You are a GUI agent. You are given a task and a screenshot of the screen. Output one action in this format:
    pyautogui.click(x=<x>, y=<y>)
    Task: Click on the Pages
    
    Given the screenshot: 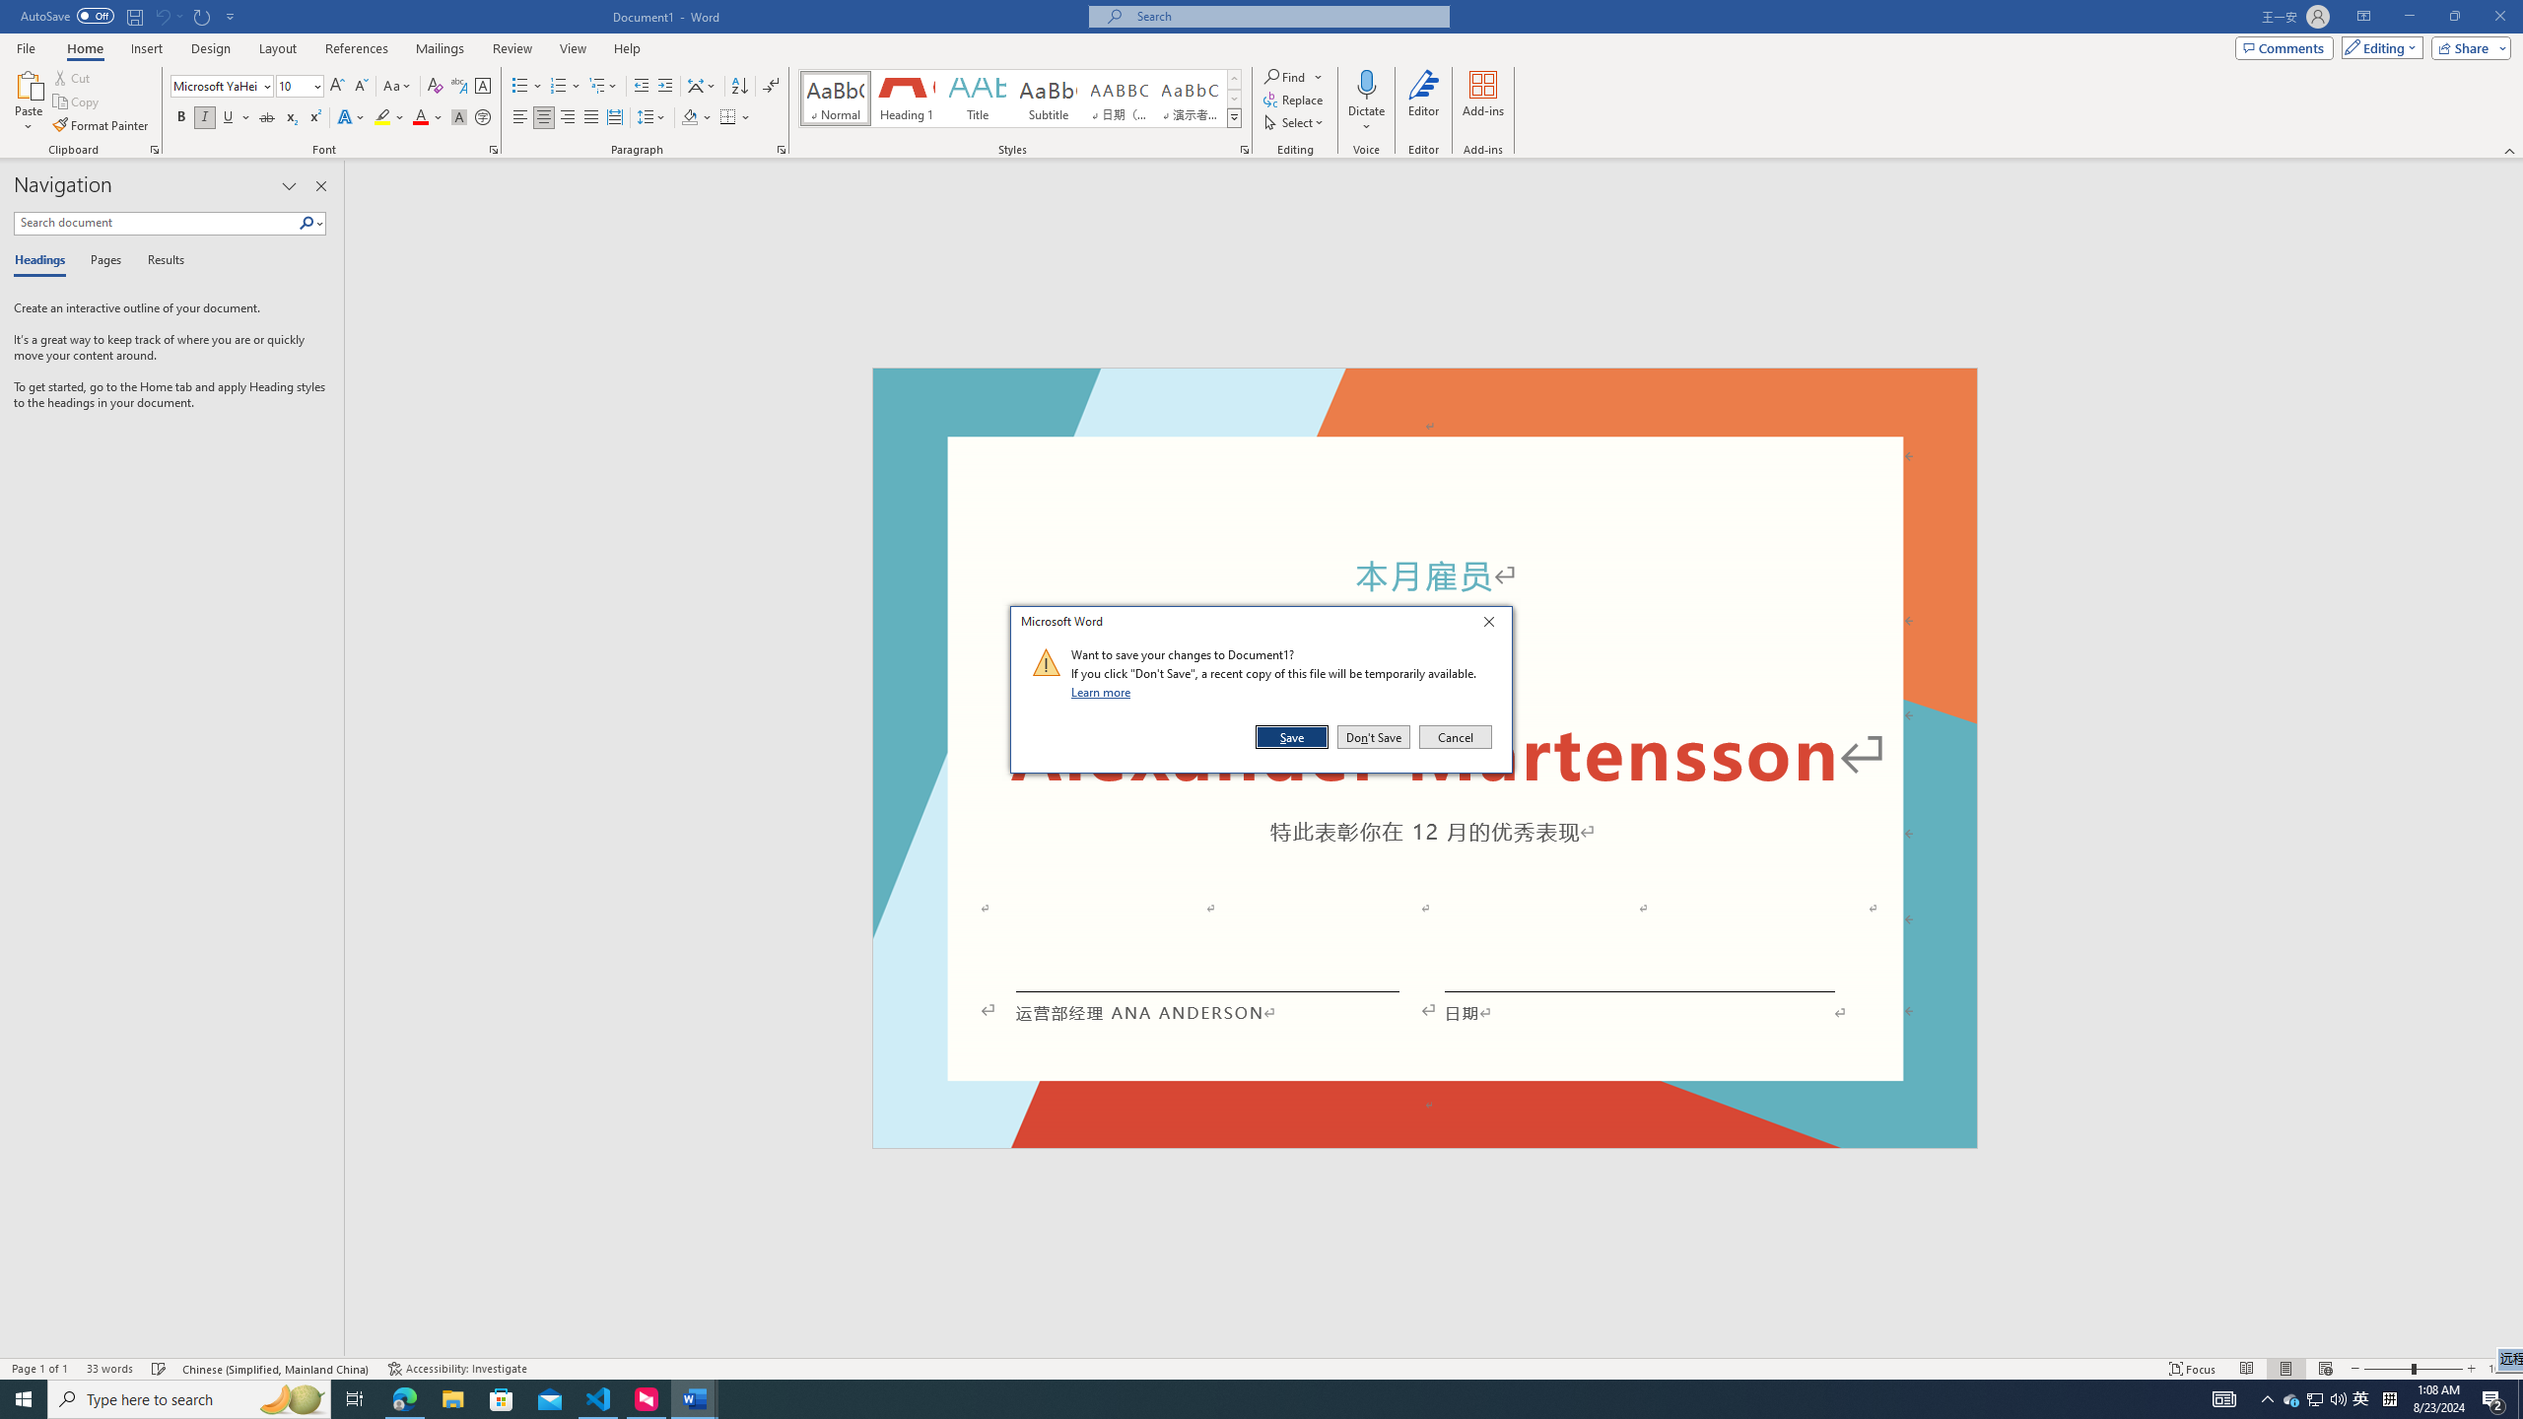 What is the action you would take?
    pyautogui.click(x=102, y=261)
    